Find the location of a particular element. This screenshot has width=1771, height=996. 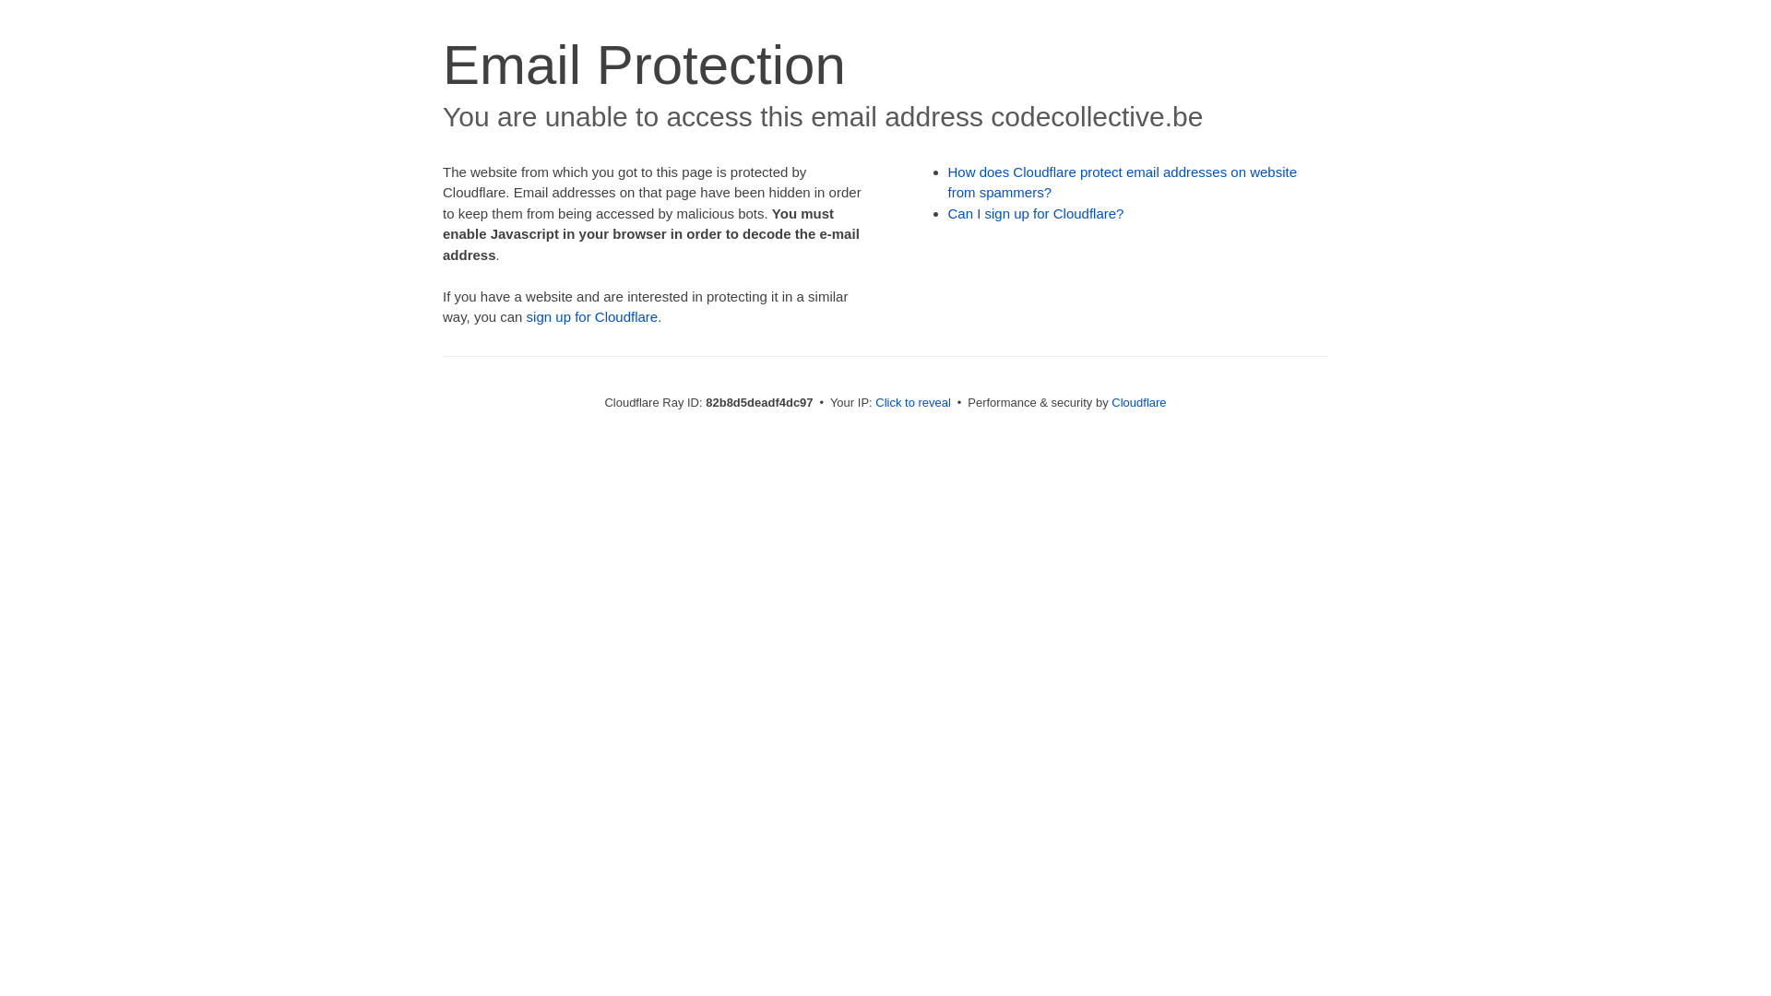

Can I sign up for Cloudflare? is located at coordinates (1037, 214).